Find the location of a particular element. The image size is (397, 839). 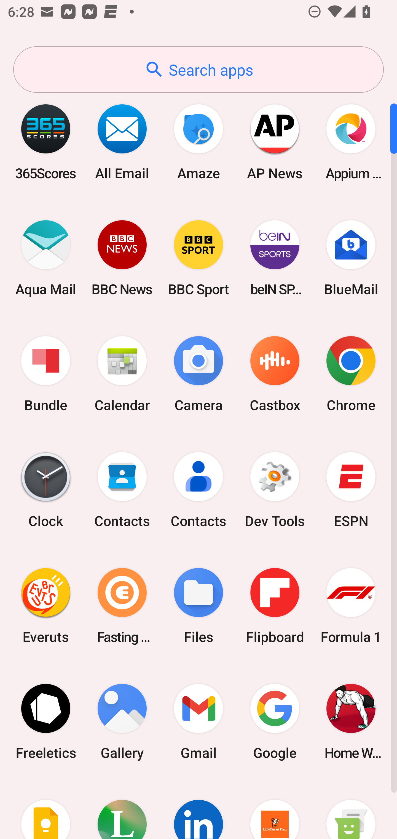

Aqua Mail is located at coordinates (46, 258).